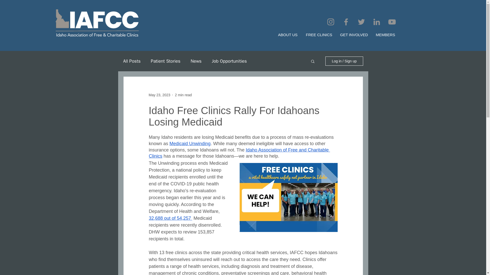 The width and height of the screenshot is (490, 275). Describe the element at coordinates (190, 144) in the screenshot. I see `Medicaid Unwinding` at that location.